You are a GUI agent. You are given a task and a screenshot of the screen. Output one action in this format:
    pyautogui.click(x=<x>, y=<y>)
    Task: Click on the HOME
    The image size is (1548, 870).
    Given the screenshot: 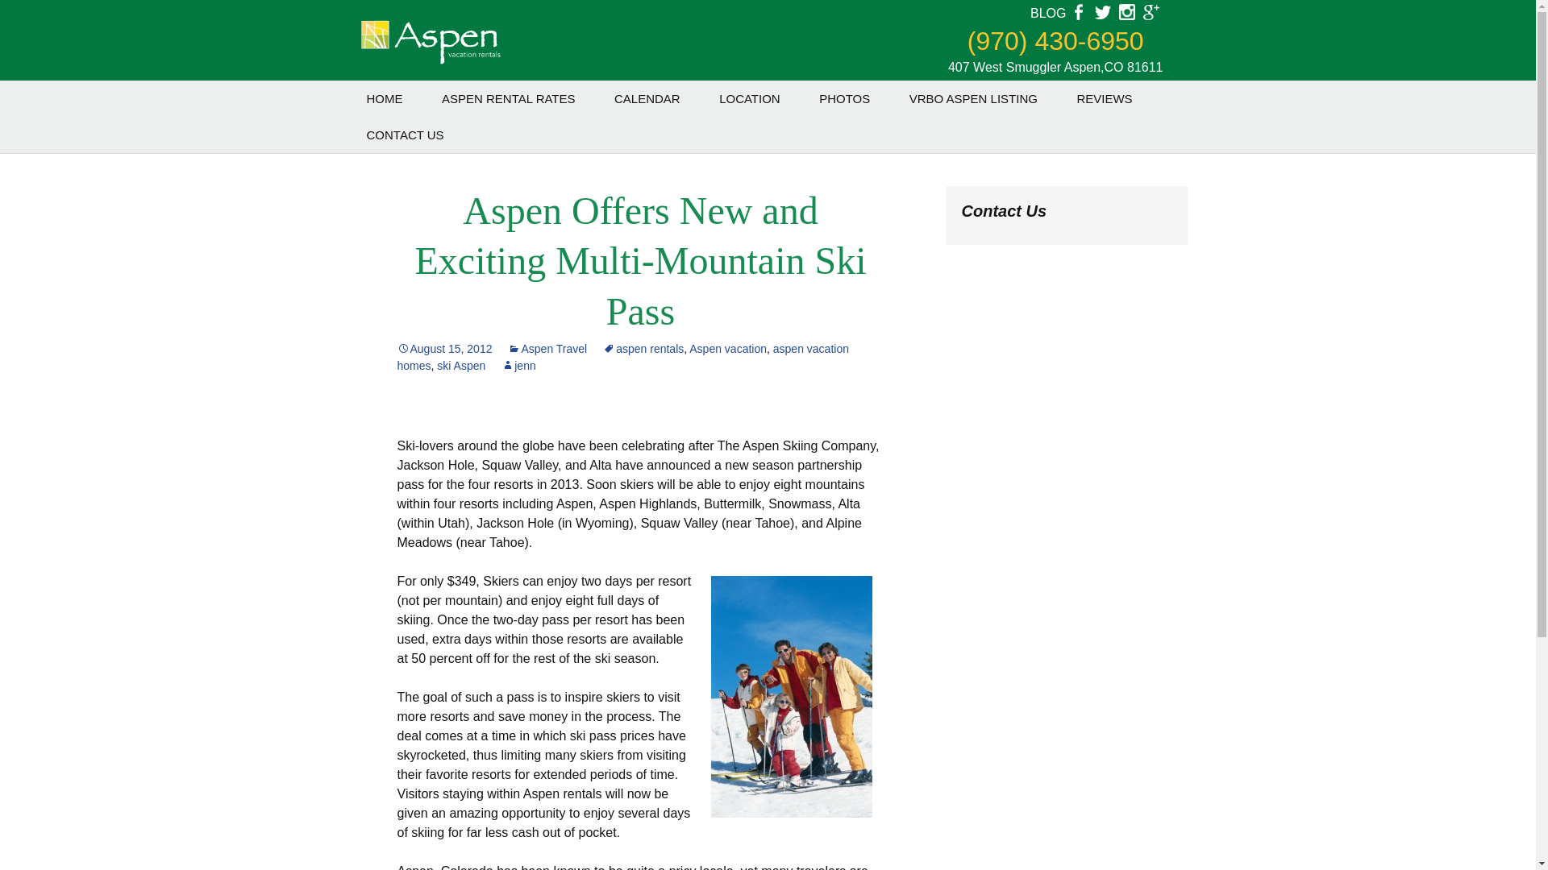 What is the action you would take?
    pyautogui.click(x=384, y=98)
    